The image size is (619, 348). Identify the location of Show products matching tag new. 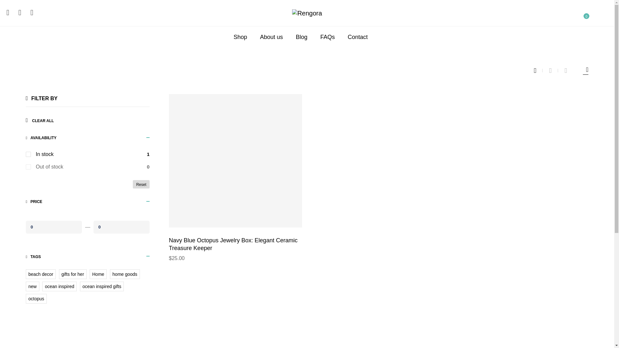
(33, 286).